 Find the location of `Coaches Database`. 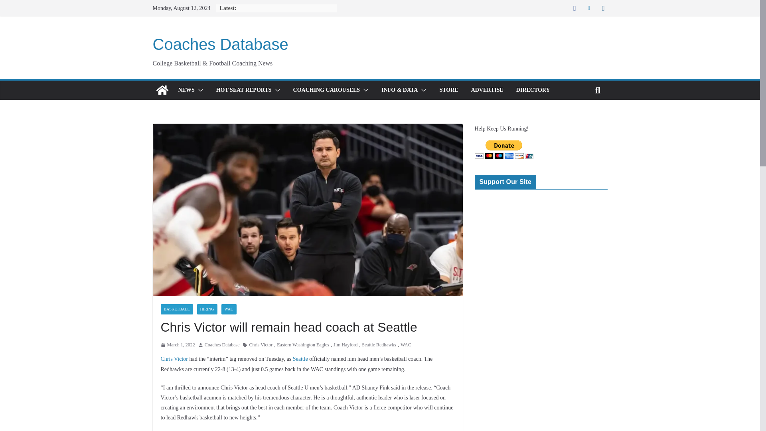

Coaches Database is located at coordinates (222, 345).